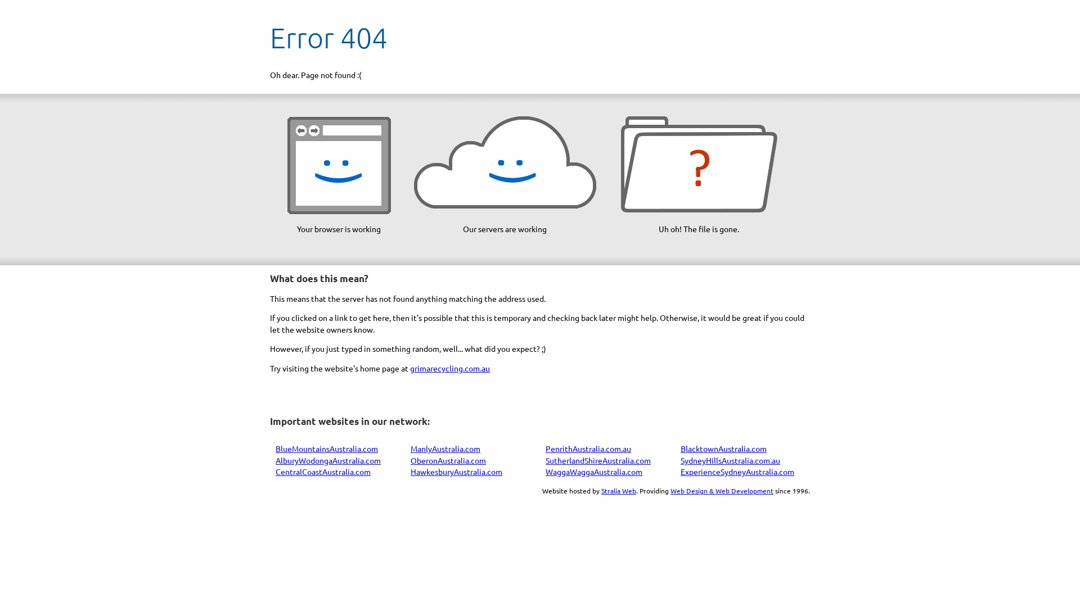  What do you see at coordinates (450, 368) in the screenshot?
I see `grimarecycling.com.au` at bounding box center [450, 368].